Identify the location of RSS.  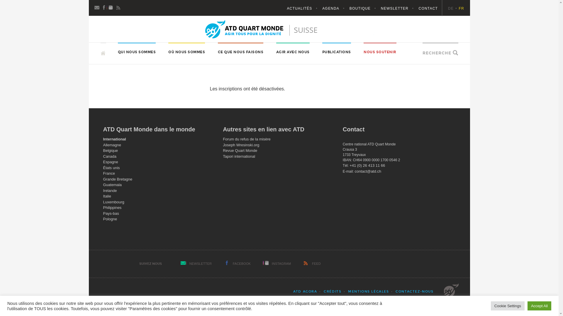
(118, 7).